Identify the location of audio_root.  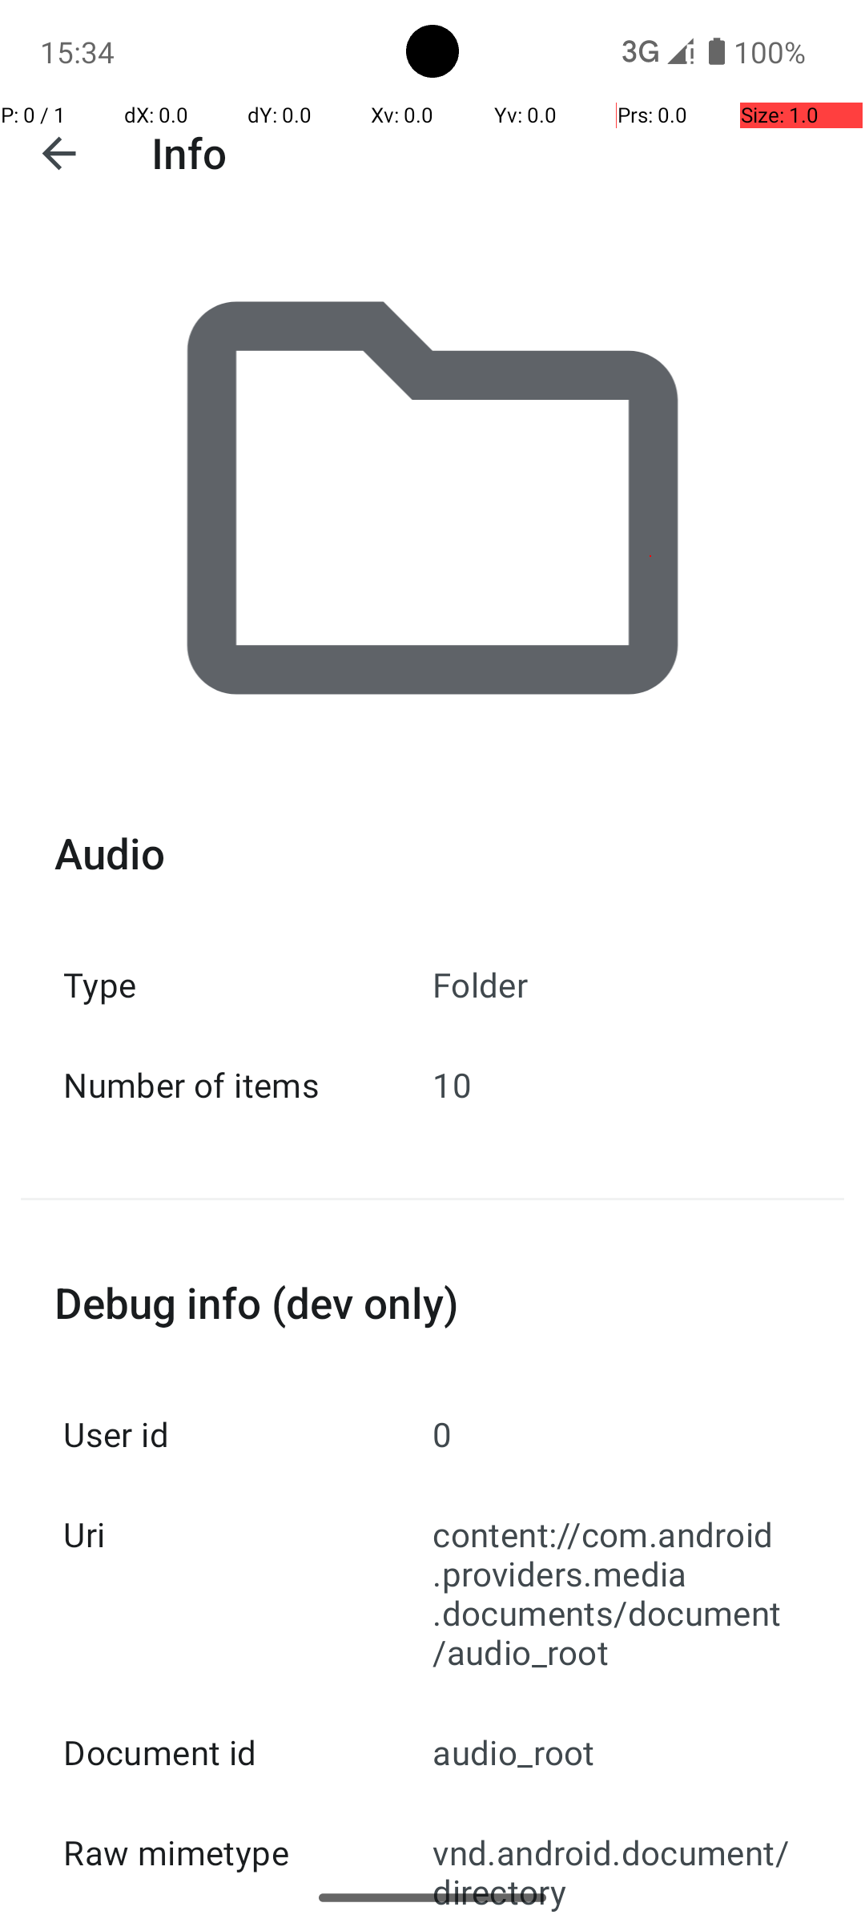
(617, 1752).